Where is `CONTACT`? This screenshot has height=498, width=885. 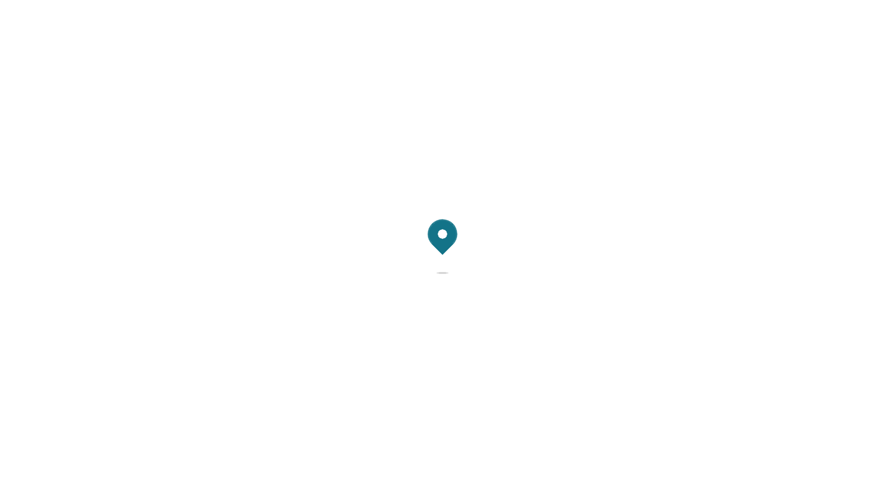
CONTACT is located at coordinates (782, 25).